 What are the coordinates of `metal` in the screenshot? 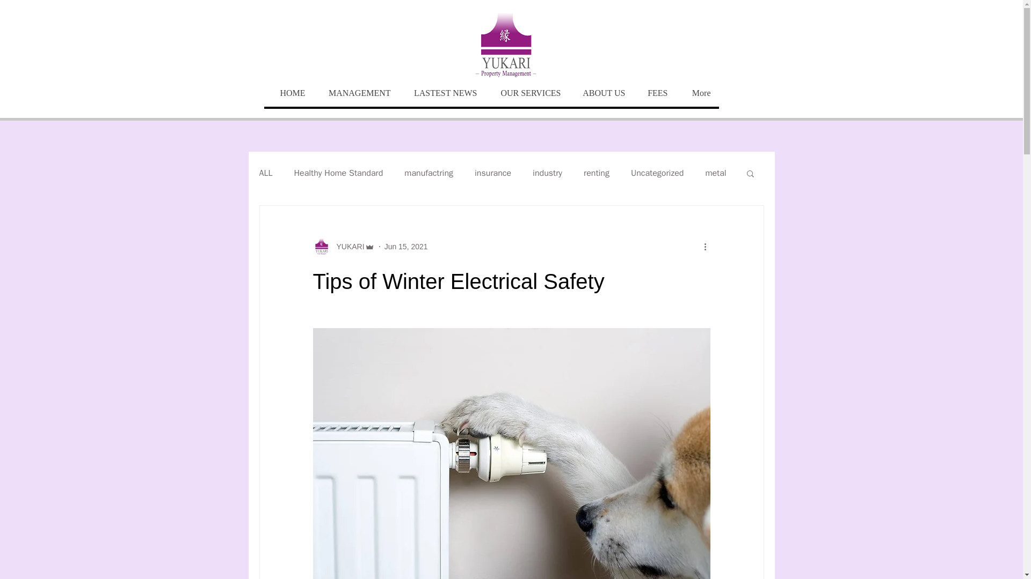 It's located at (715, 173).